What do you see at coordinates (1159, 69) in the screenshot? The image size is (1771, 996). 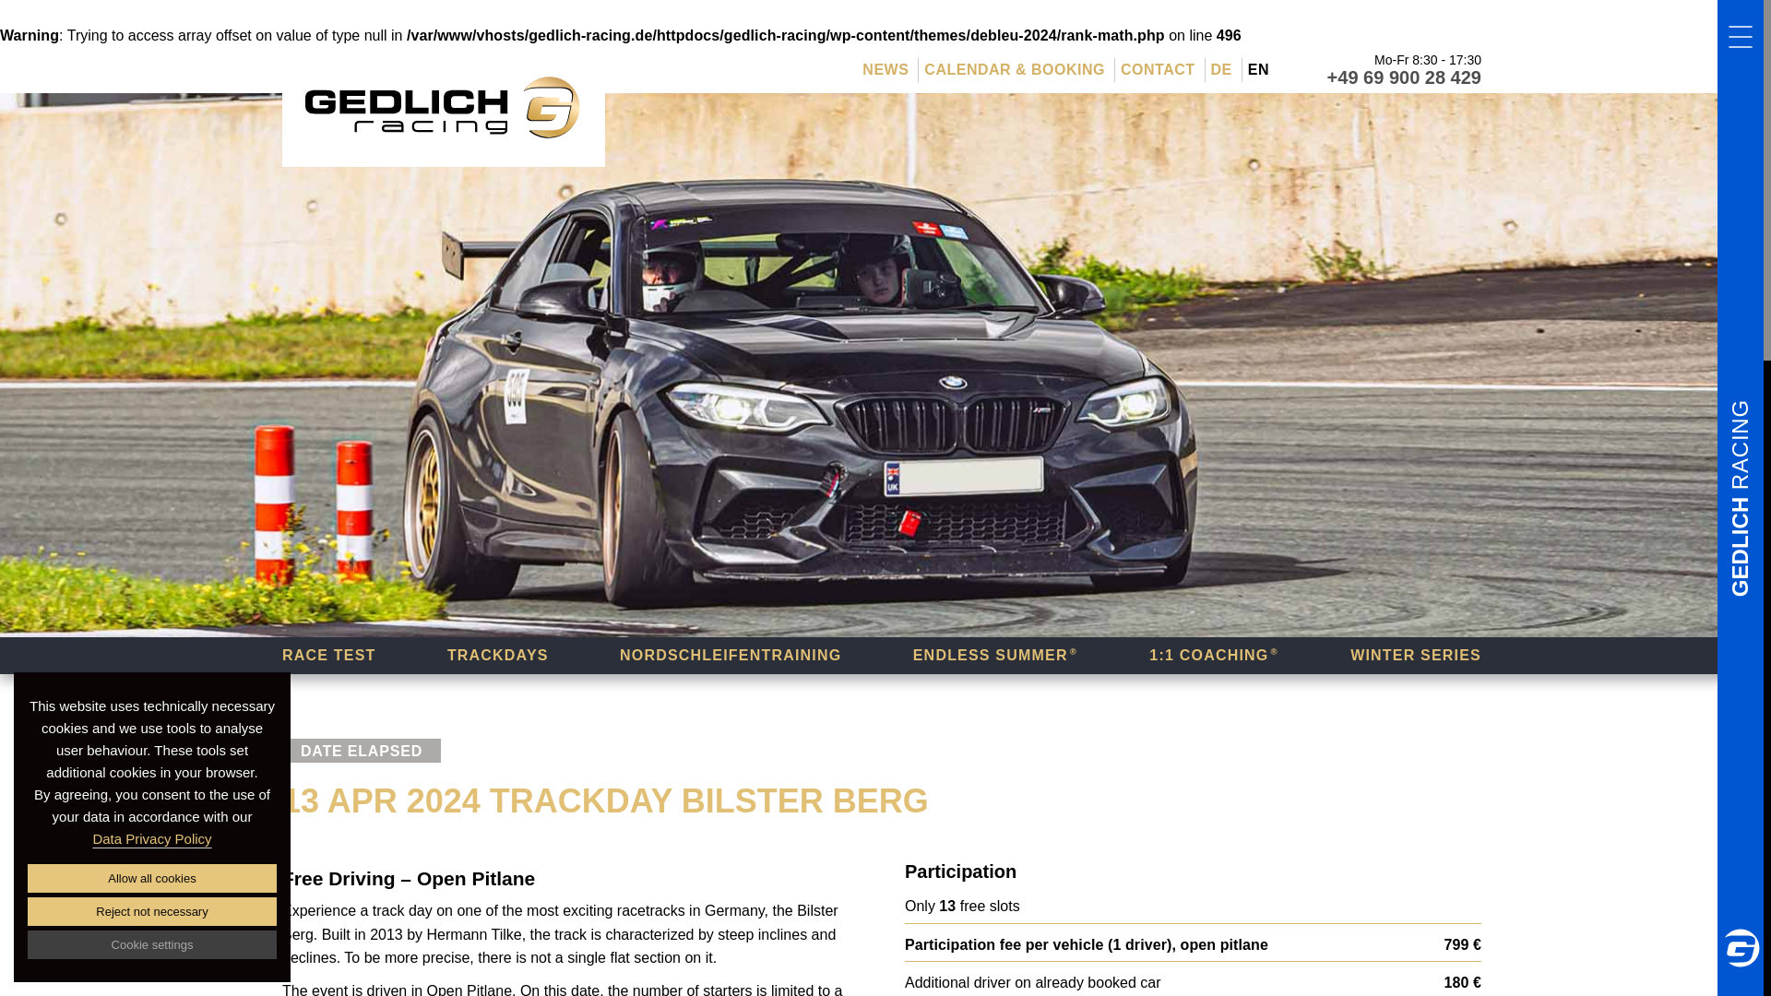 I see `CONTACT` at bounding box center [1159, 69].